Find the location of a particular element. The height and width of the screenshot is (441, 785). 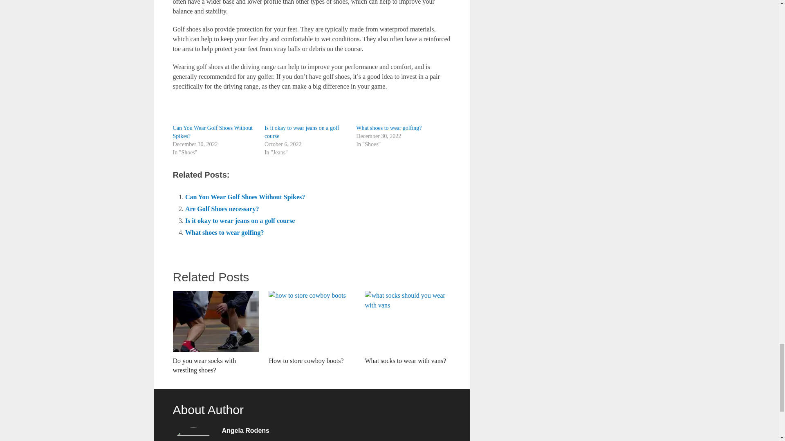

What socks to wear with vans? is located at coordinates (408, 328).